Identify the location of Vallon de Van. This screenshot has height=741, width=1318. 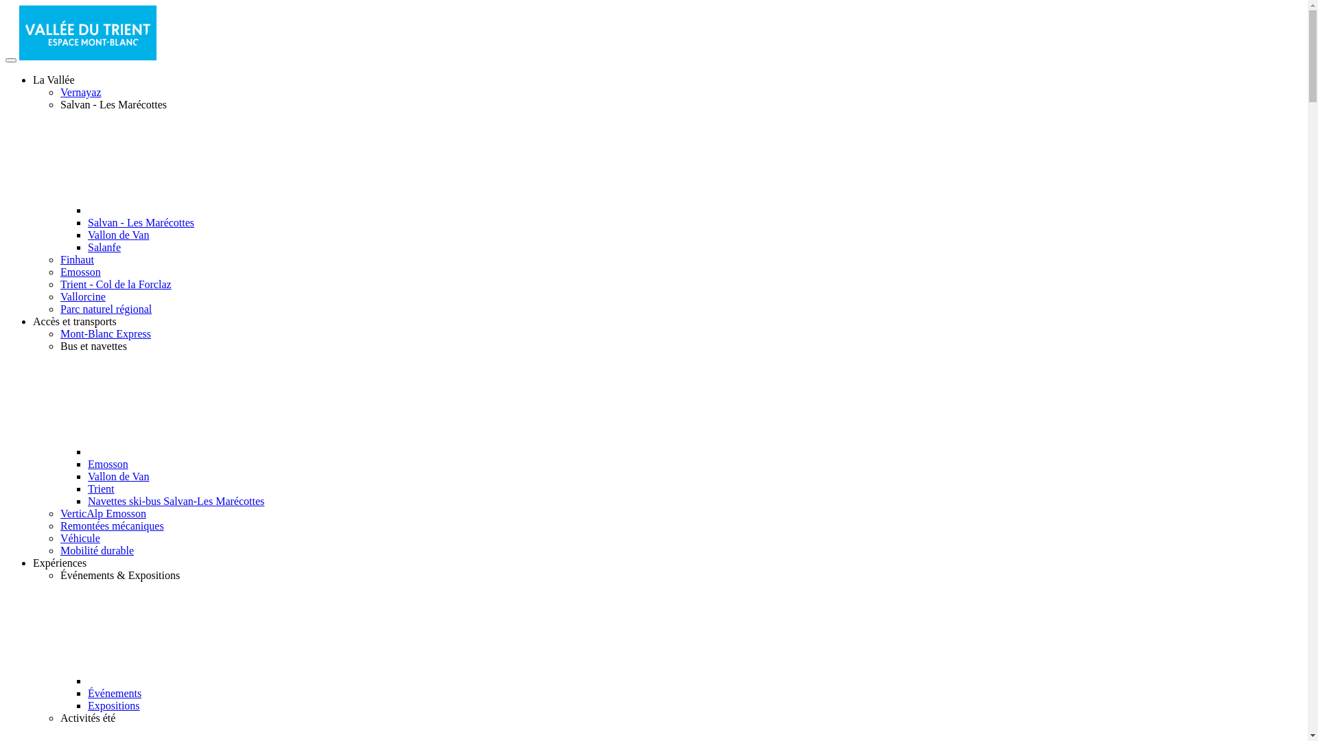
(118, 476).